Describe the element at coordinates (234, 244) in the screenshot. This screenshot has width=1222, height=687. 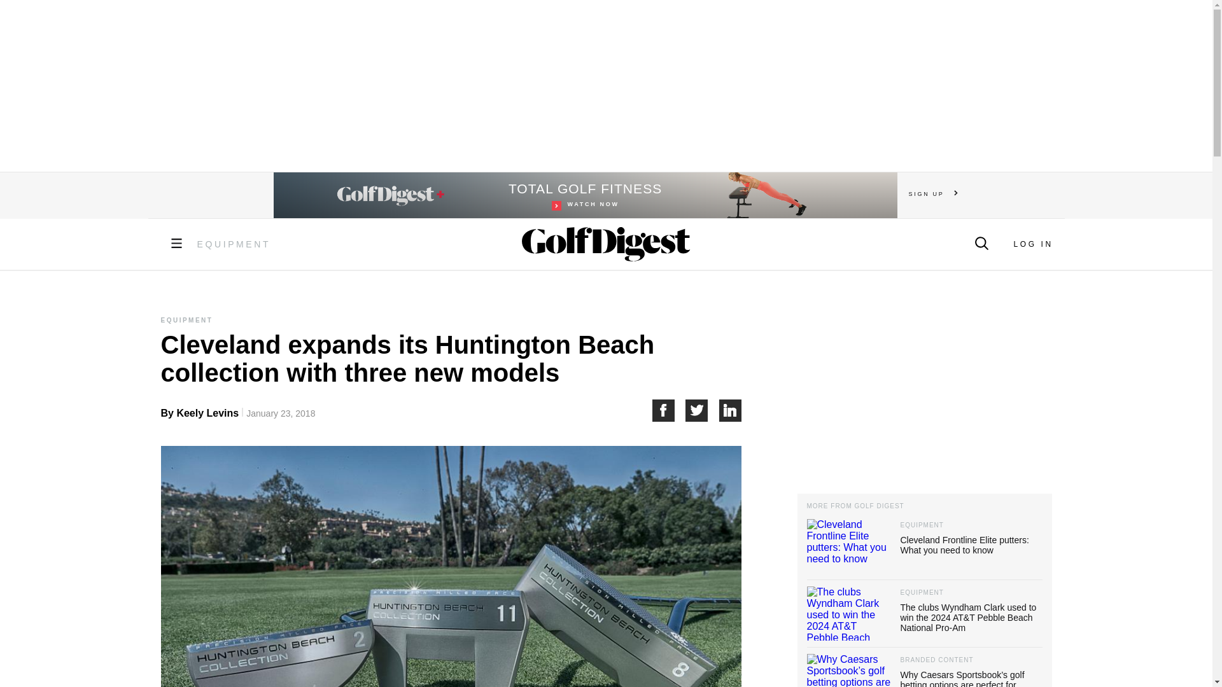
I see `EQUIPMENT` at that location.